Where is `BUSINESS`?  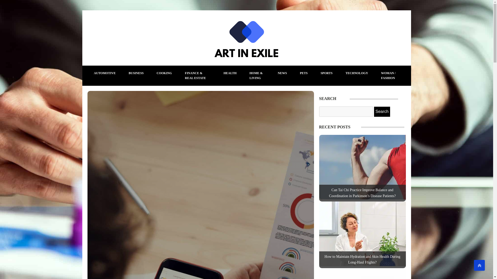
BUSINESS is located at coordinates (136, 73).